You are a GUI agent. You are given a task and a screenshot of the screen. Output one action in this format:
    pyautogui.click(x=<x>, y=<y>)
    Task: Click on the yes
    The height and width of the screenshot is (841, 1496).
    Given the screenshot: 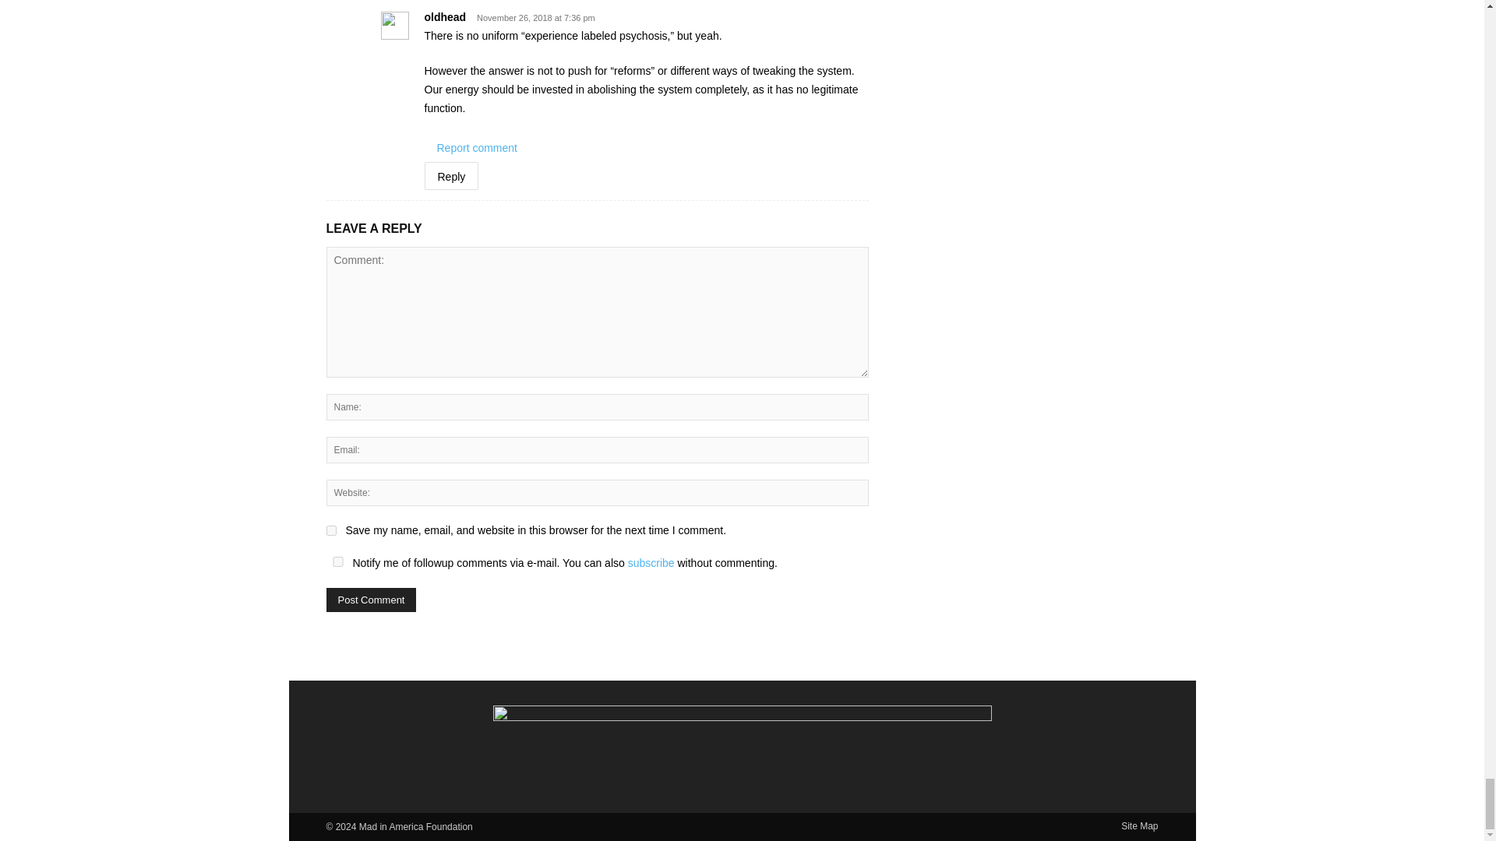 What is the action you would take?
    pyautogui.click(x=330, y=530)
    